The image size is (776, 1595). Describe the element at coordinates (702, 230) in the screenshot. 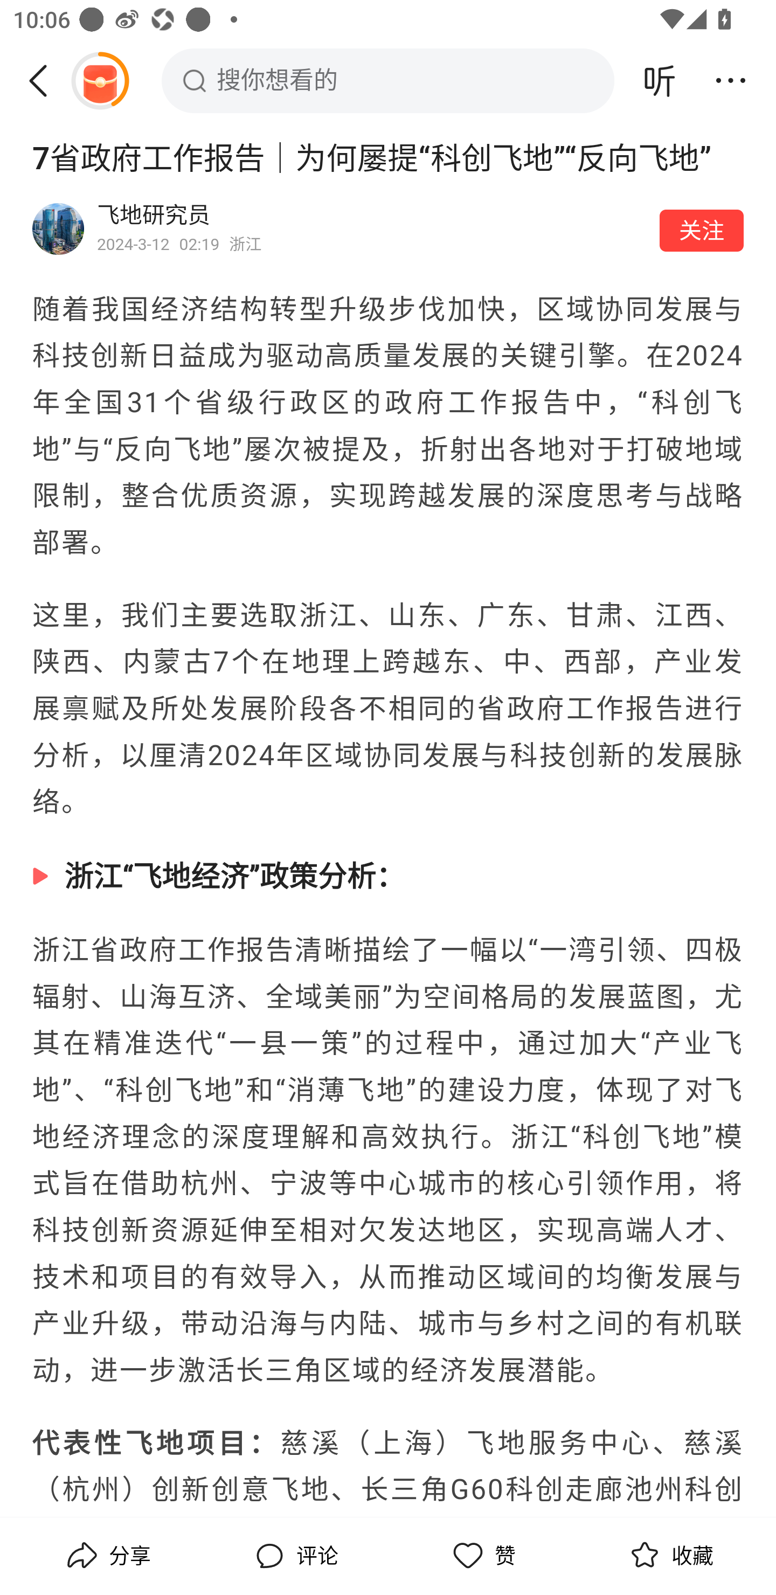

I see `关注作者` at that location.